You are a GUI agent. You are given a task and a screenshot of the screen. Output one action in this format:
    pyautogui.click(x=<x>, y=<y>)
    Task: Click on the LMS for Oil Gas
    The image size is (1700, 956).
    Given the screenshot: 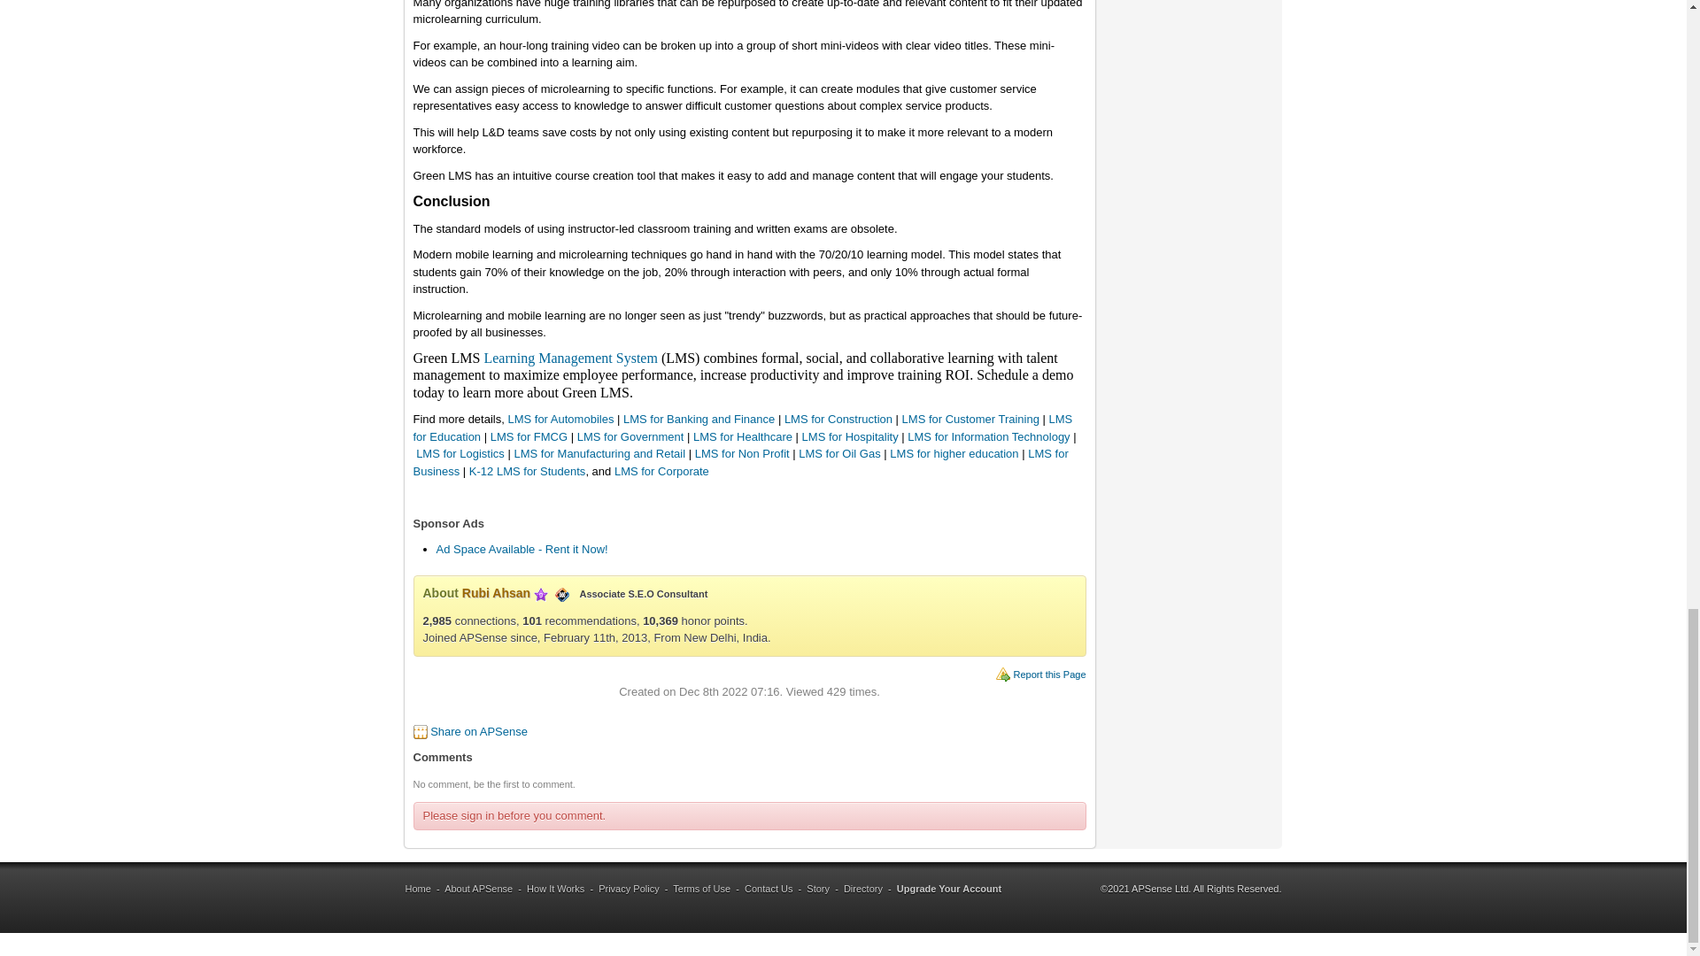 What is the action you would take?
    pyautogui.click(x=839, y=453)
    